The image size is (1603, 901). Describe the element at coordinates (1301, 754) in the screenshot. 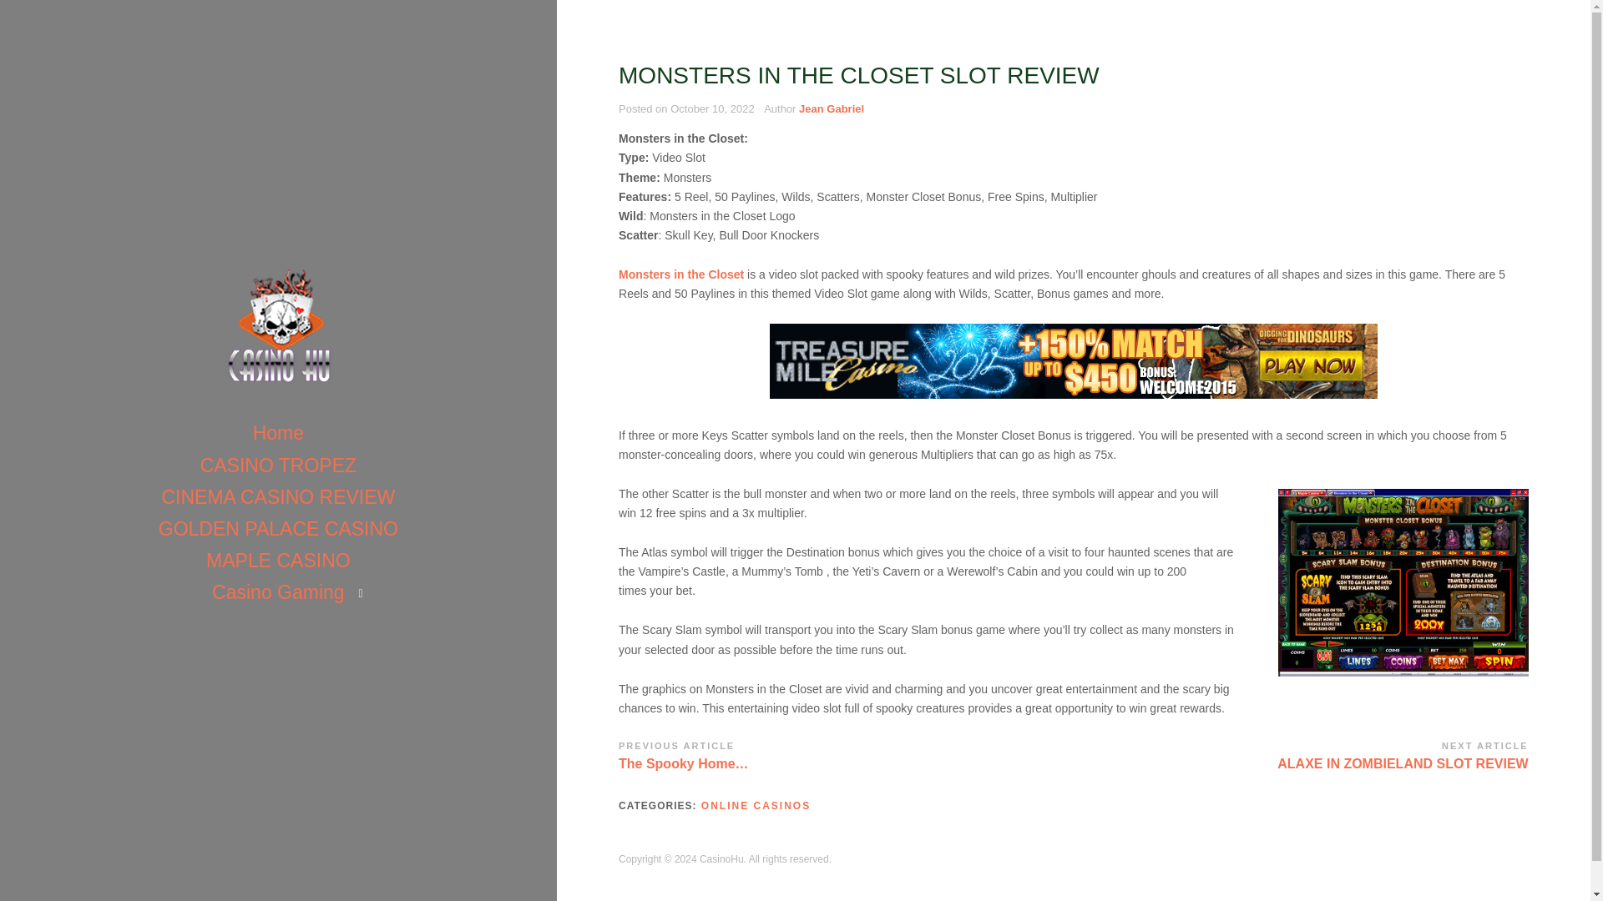

I see `Jean Gabriel` at that location.